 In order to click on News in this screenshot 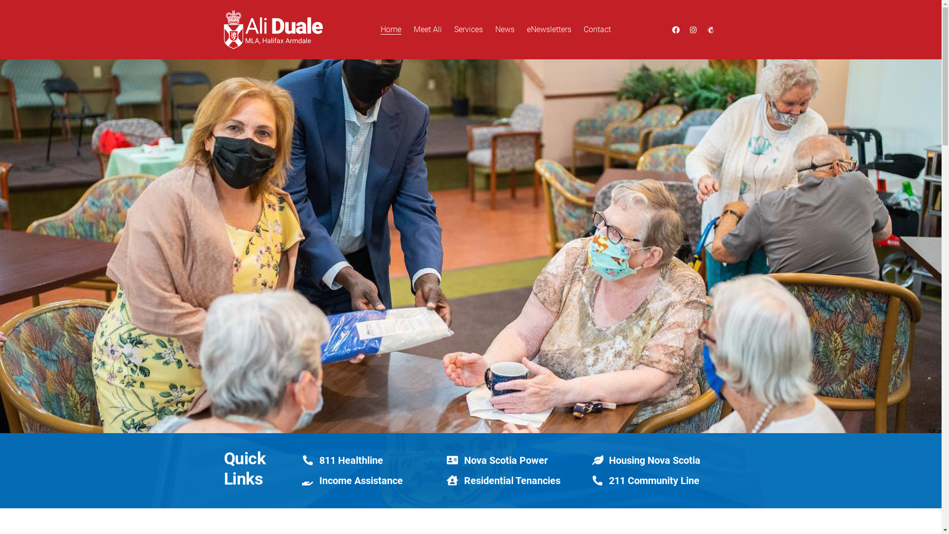, I will do `click(505, 30)`.